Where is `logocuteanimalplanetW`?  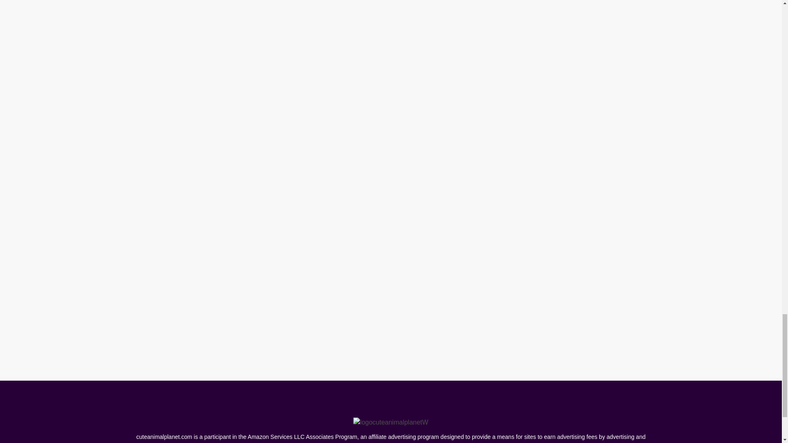 logocuteanimalplanetW is located at coordinates (390, 422).